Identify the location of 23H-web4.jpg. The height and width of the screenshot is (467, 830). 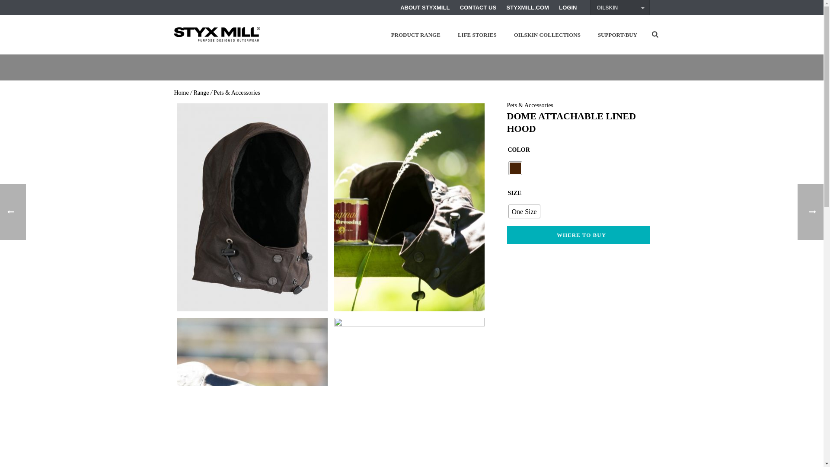
(409, 393).